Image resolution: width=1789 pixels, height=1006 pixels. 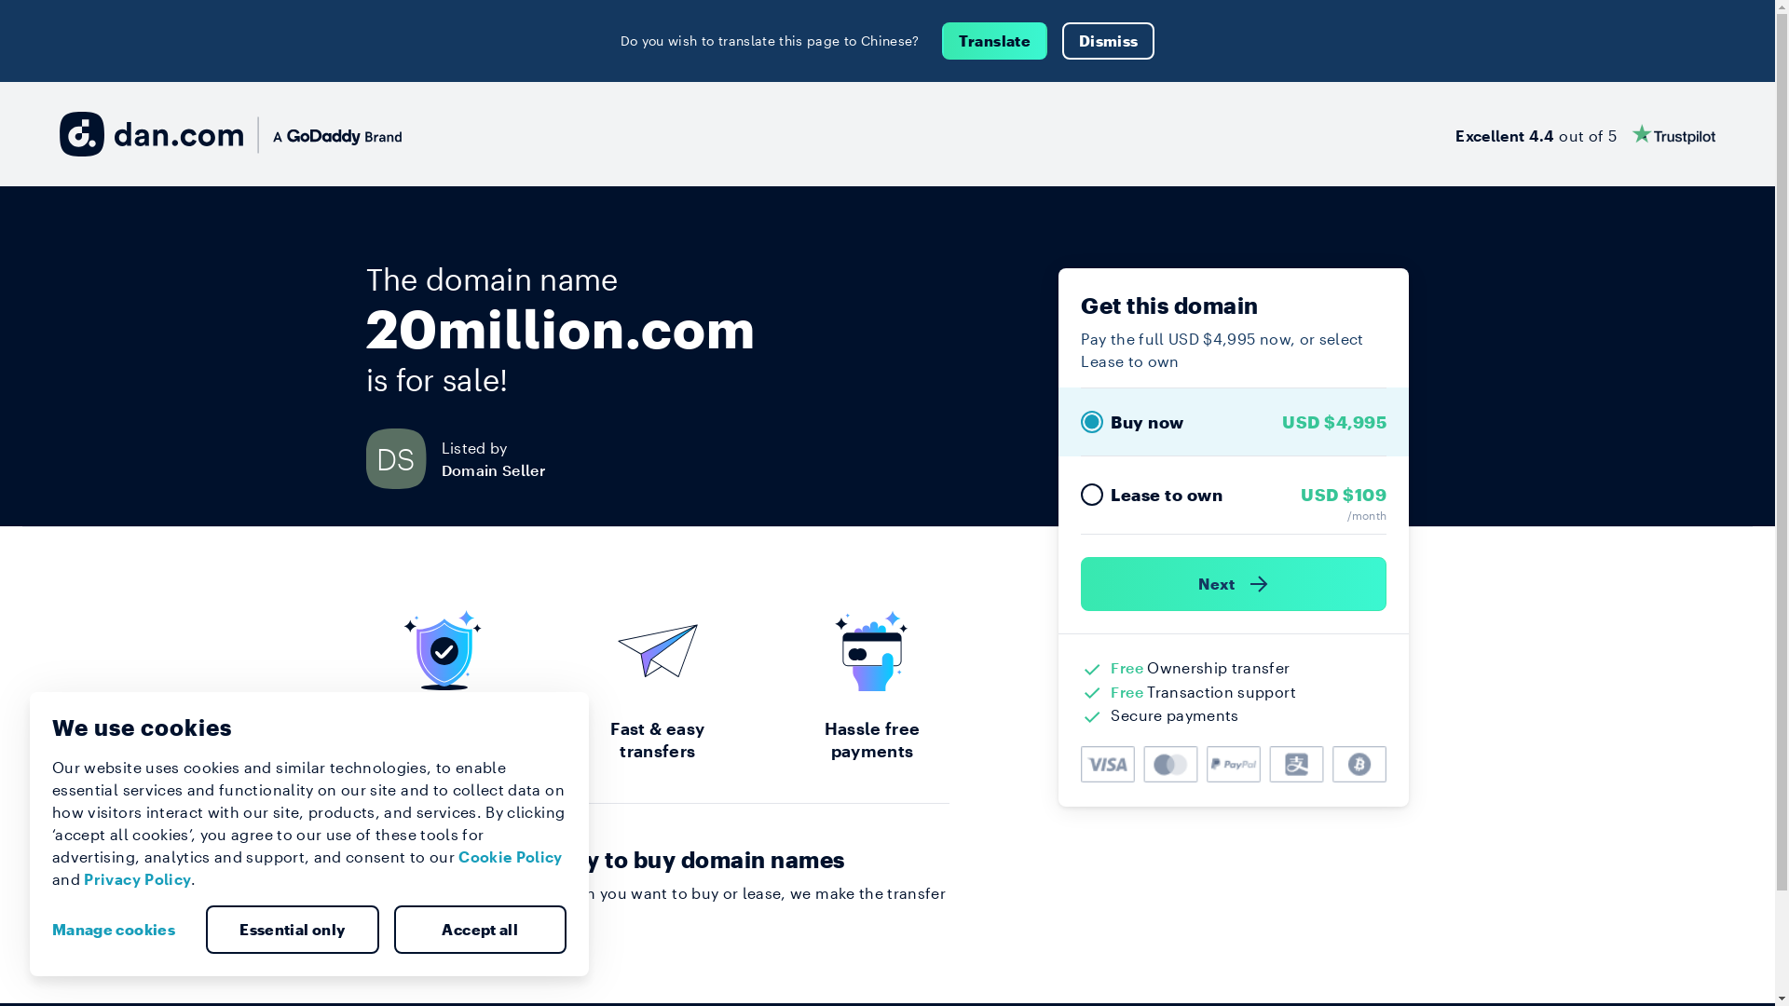 I want to click on Privacy Policy, so click(x=138, y=879).